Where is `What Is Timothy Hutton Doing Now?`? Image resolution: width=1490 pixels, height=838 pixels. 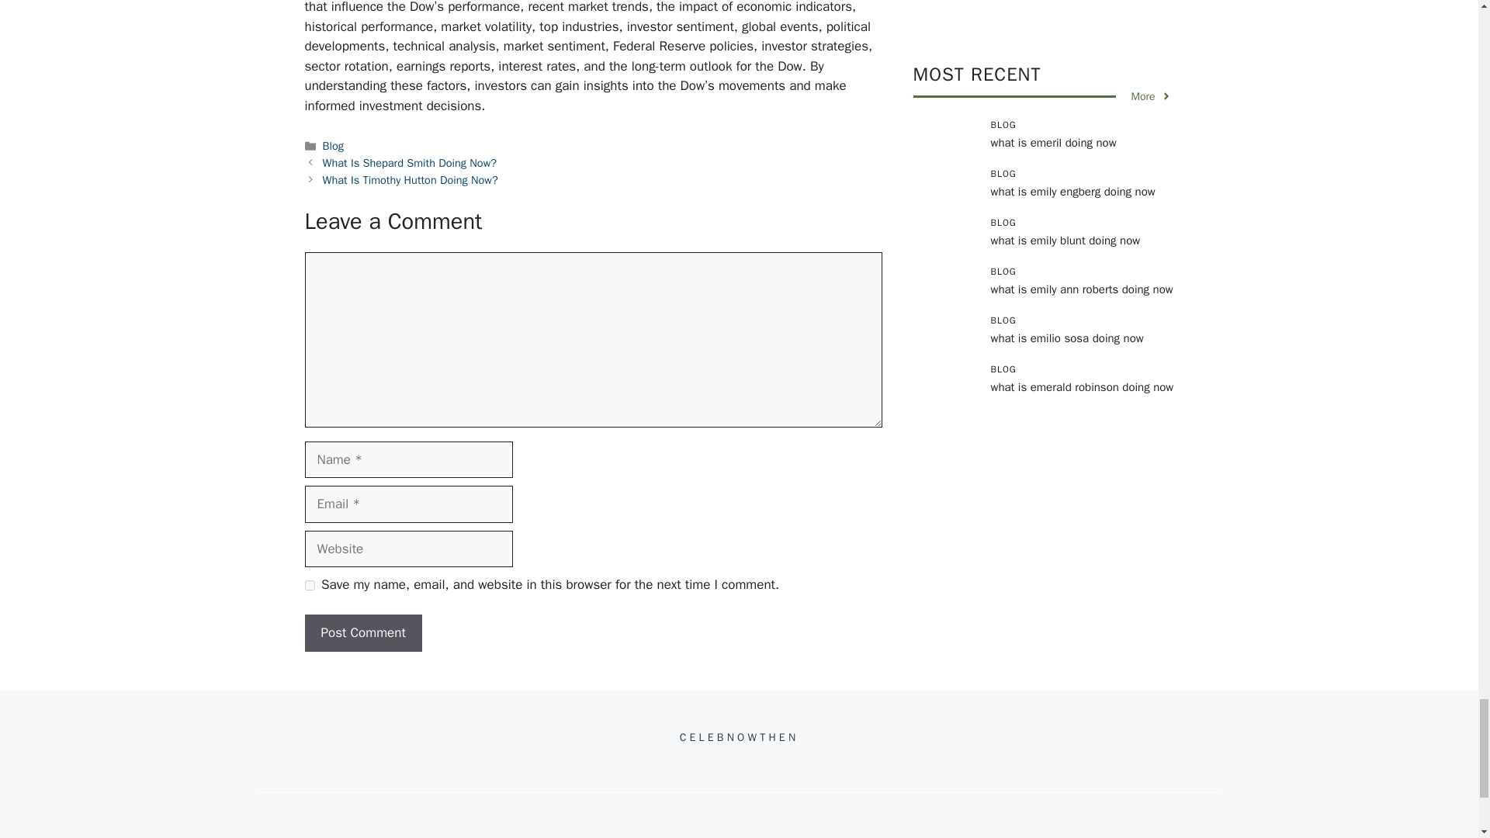 What Is Timothy Hutton Doing Now? is located at coordinates (410, 178).